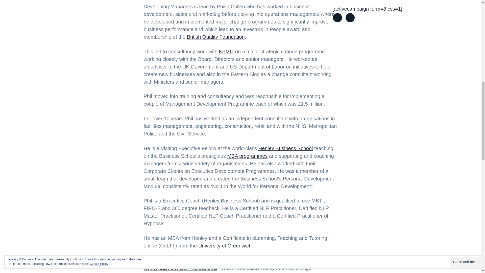 The height and width of the screenshot is (273, 485). I want to click on University of Greenwich, so click(225, 246).